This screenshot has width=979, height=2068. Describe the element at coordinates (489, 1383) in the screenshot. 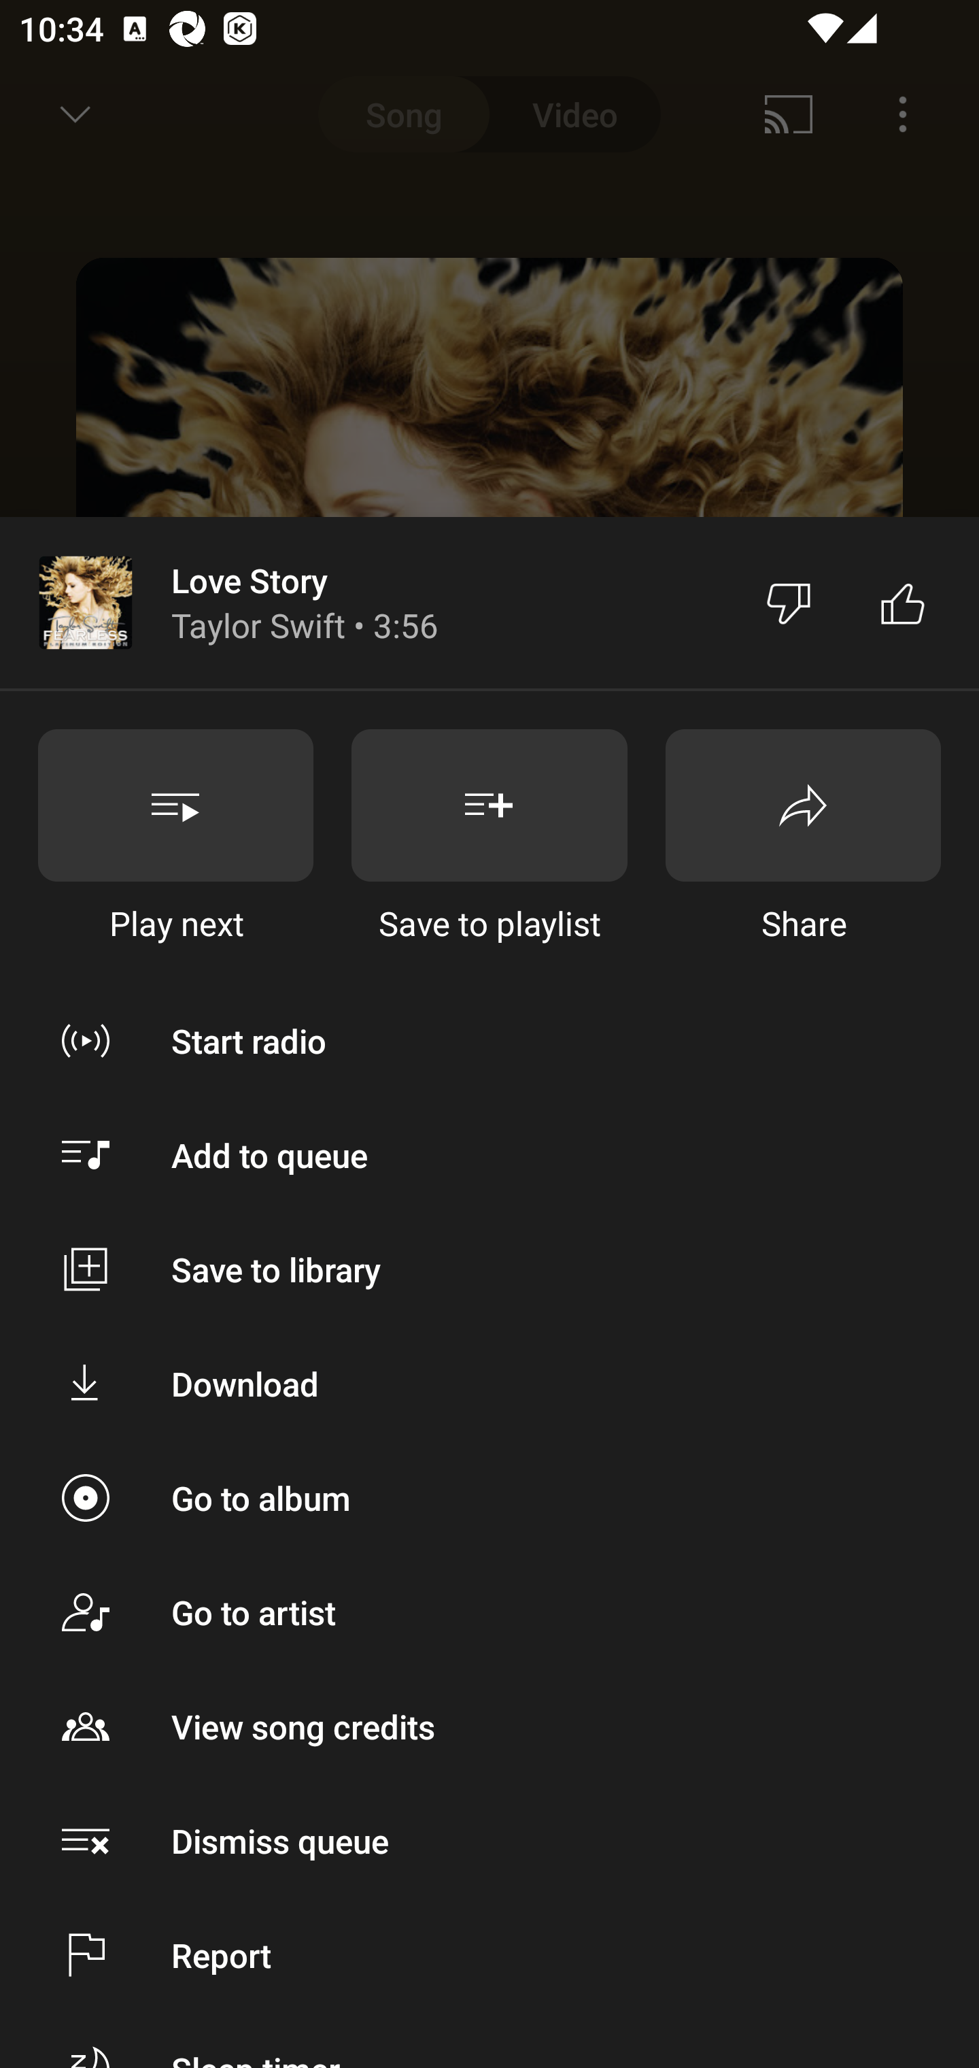

I see `Download` at that location.